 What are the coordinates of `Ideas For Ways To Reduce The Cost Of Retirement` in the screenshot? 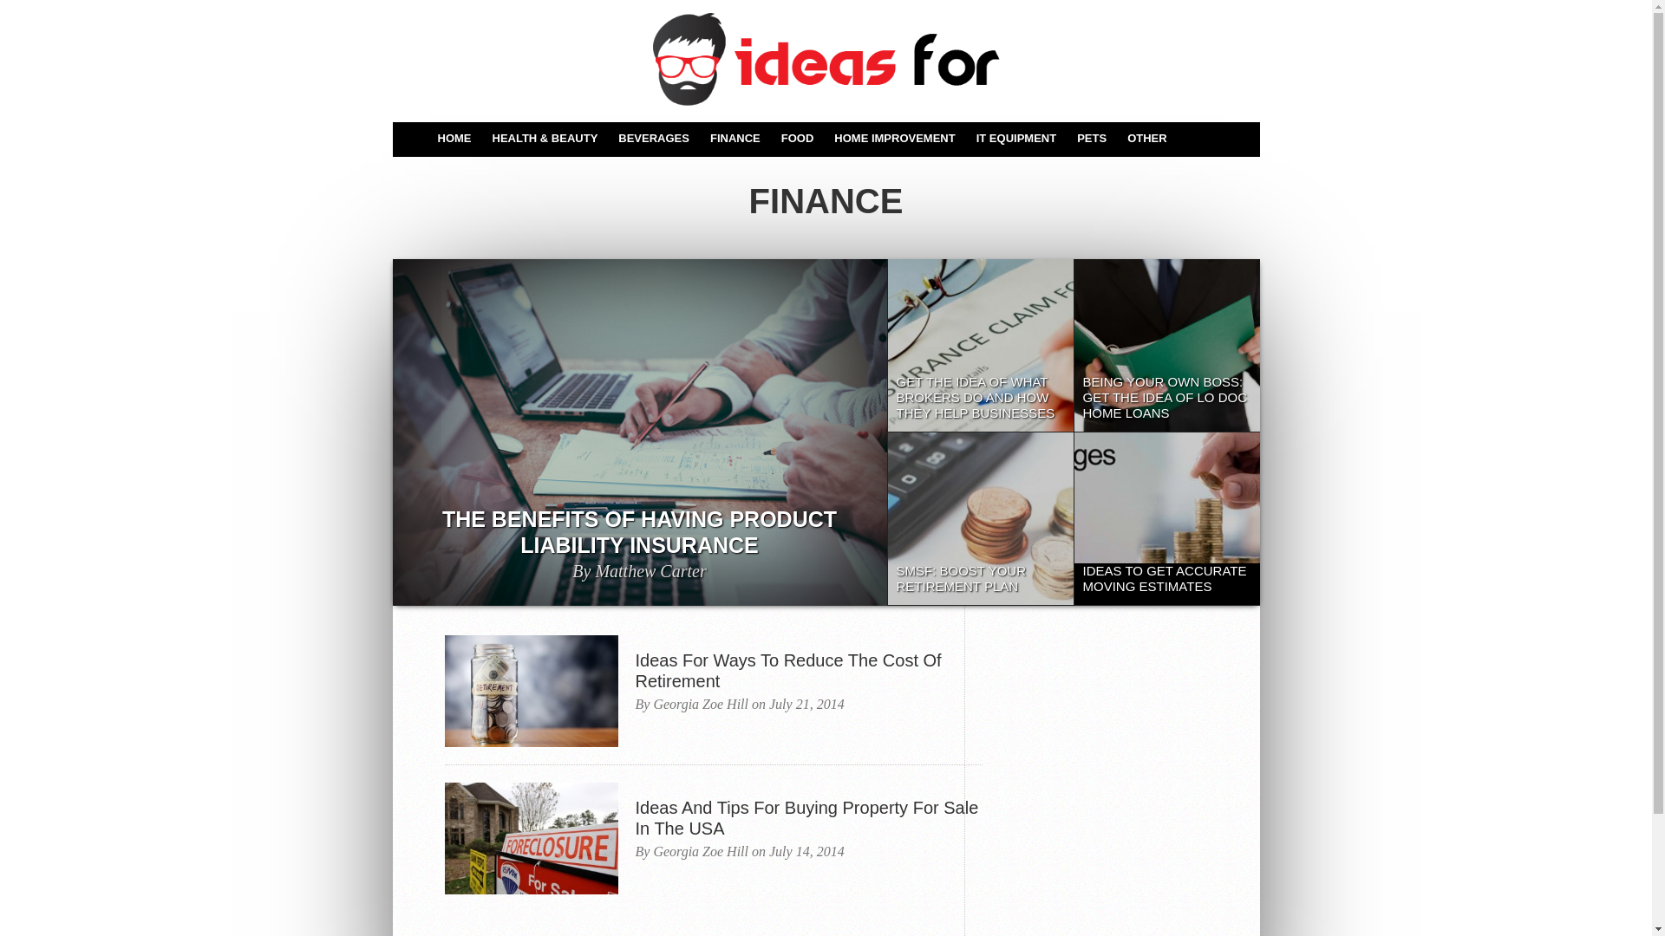 It's located at (808, 671).